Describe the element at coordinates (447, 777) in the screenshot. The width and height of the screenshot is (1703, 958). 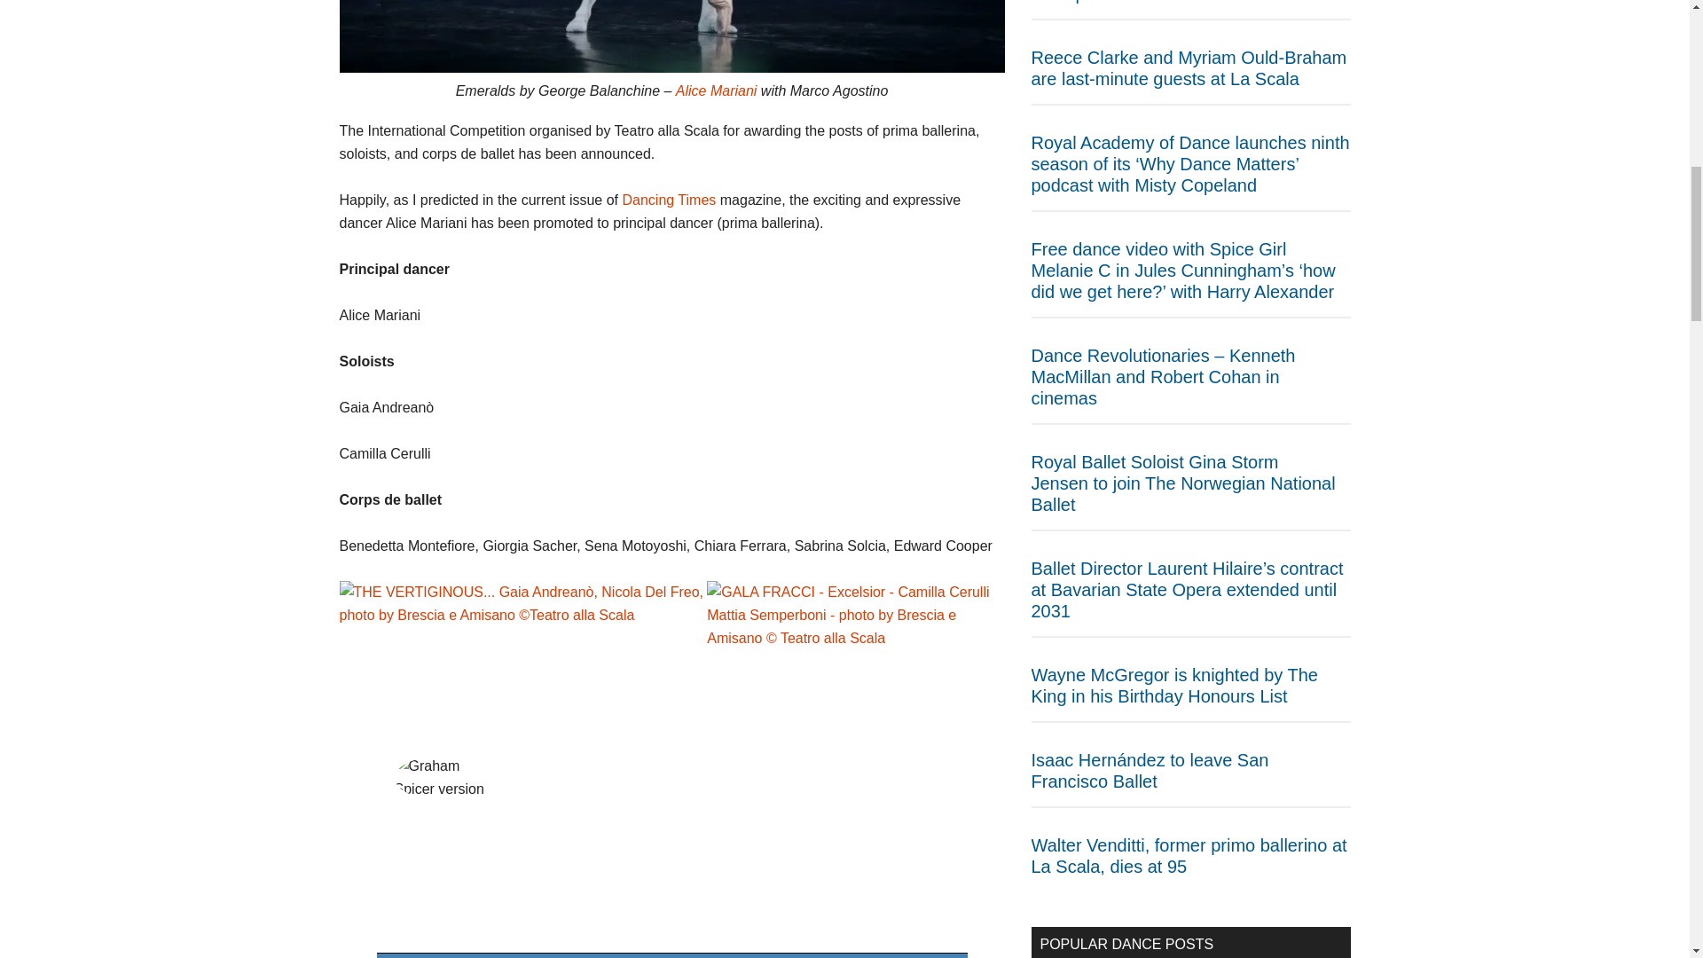
I see `Graham Spicer version` at that location.